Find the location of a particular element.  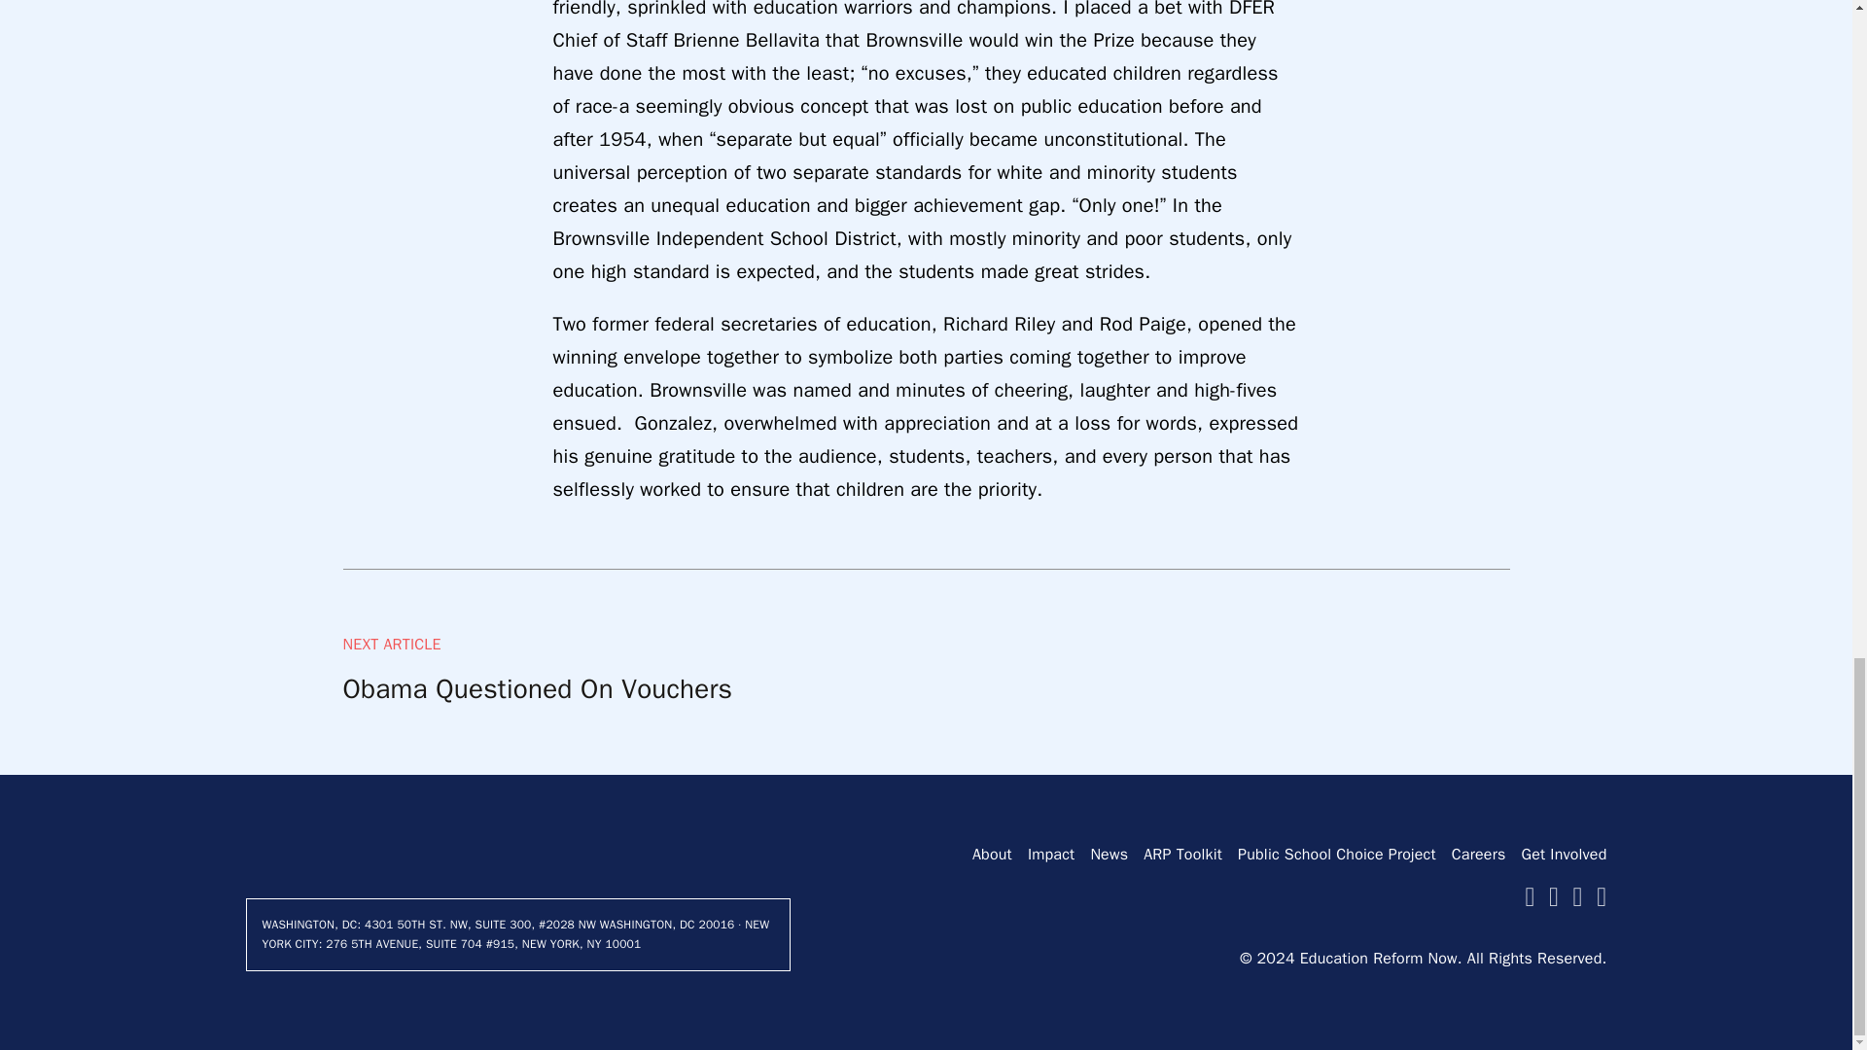

About is located at coordinates (992, 856).